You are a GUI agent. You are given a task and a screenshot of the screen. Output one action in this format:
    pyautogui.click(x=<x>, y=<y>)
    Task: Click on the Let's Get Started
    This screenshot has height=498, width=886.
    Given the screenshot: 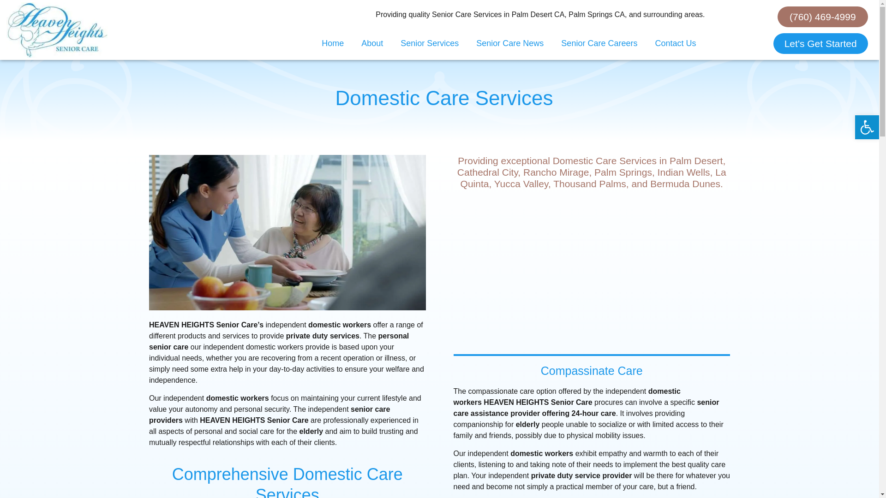 What is the action you would take?
    pyautogui.click(x=820, y=43)
    